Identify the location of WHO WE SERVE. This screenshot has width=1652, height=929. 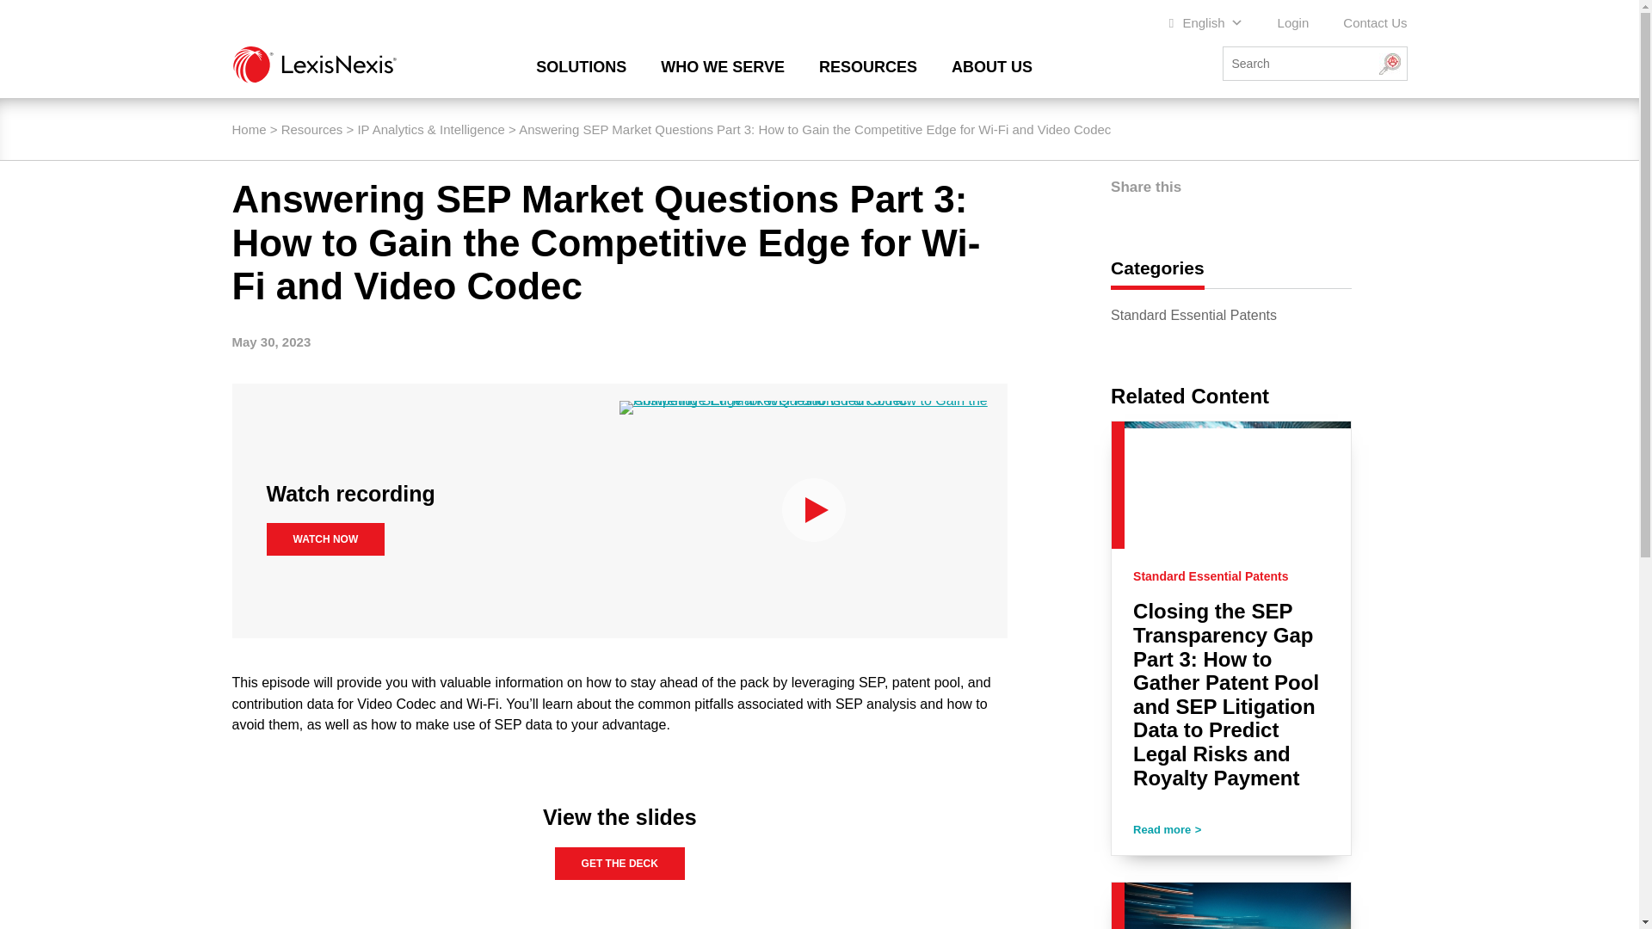
(723, 66).